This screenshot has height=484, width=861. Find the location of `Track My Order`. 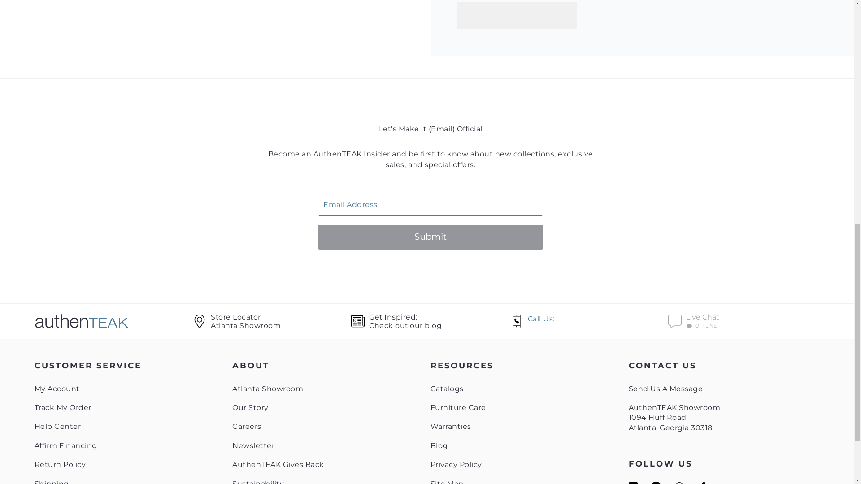

Track My Order is located at coordinates (278, 464).